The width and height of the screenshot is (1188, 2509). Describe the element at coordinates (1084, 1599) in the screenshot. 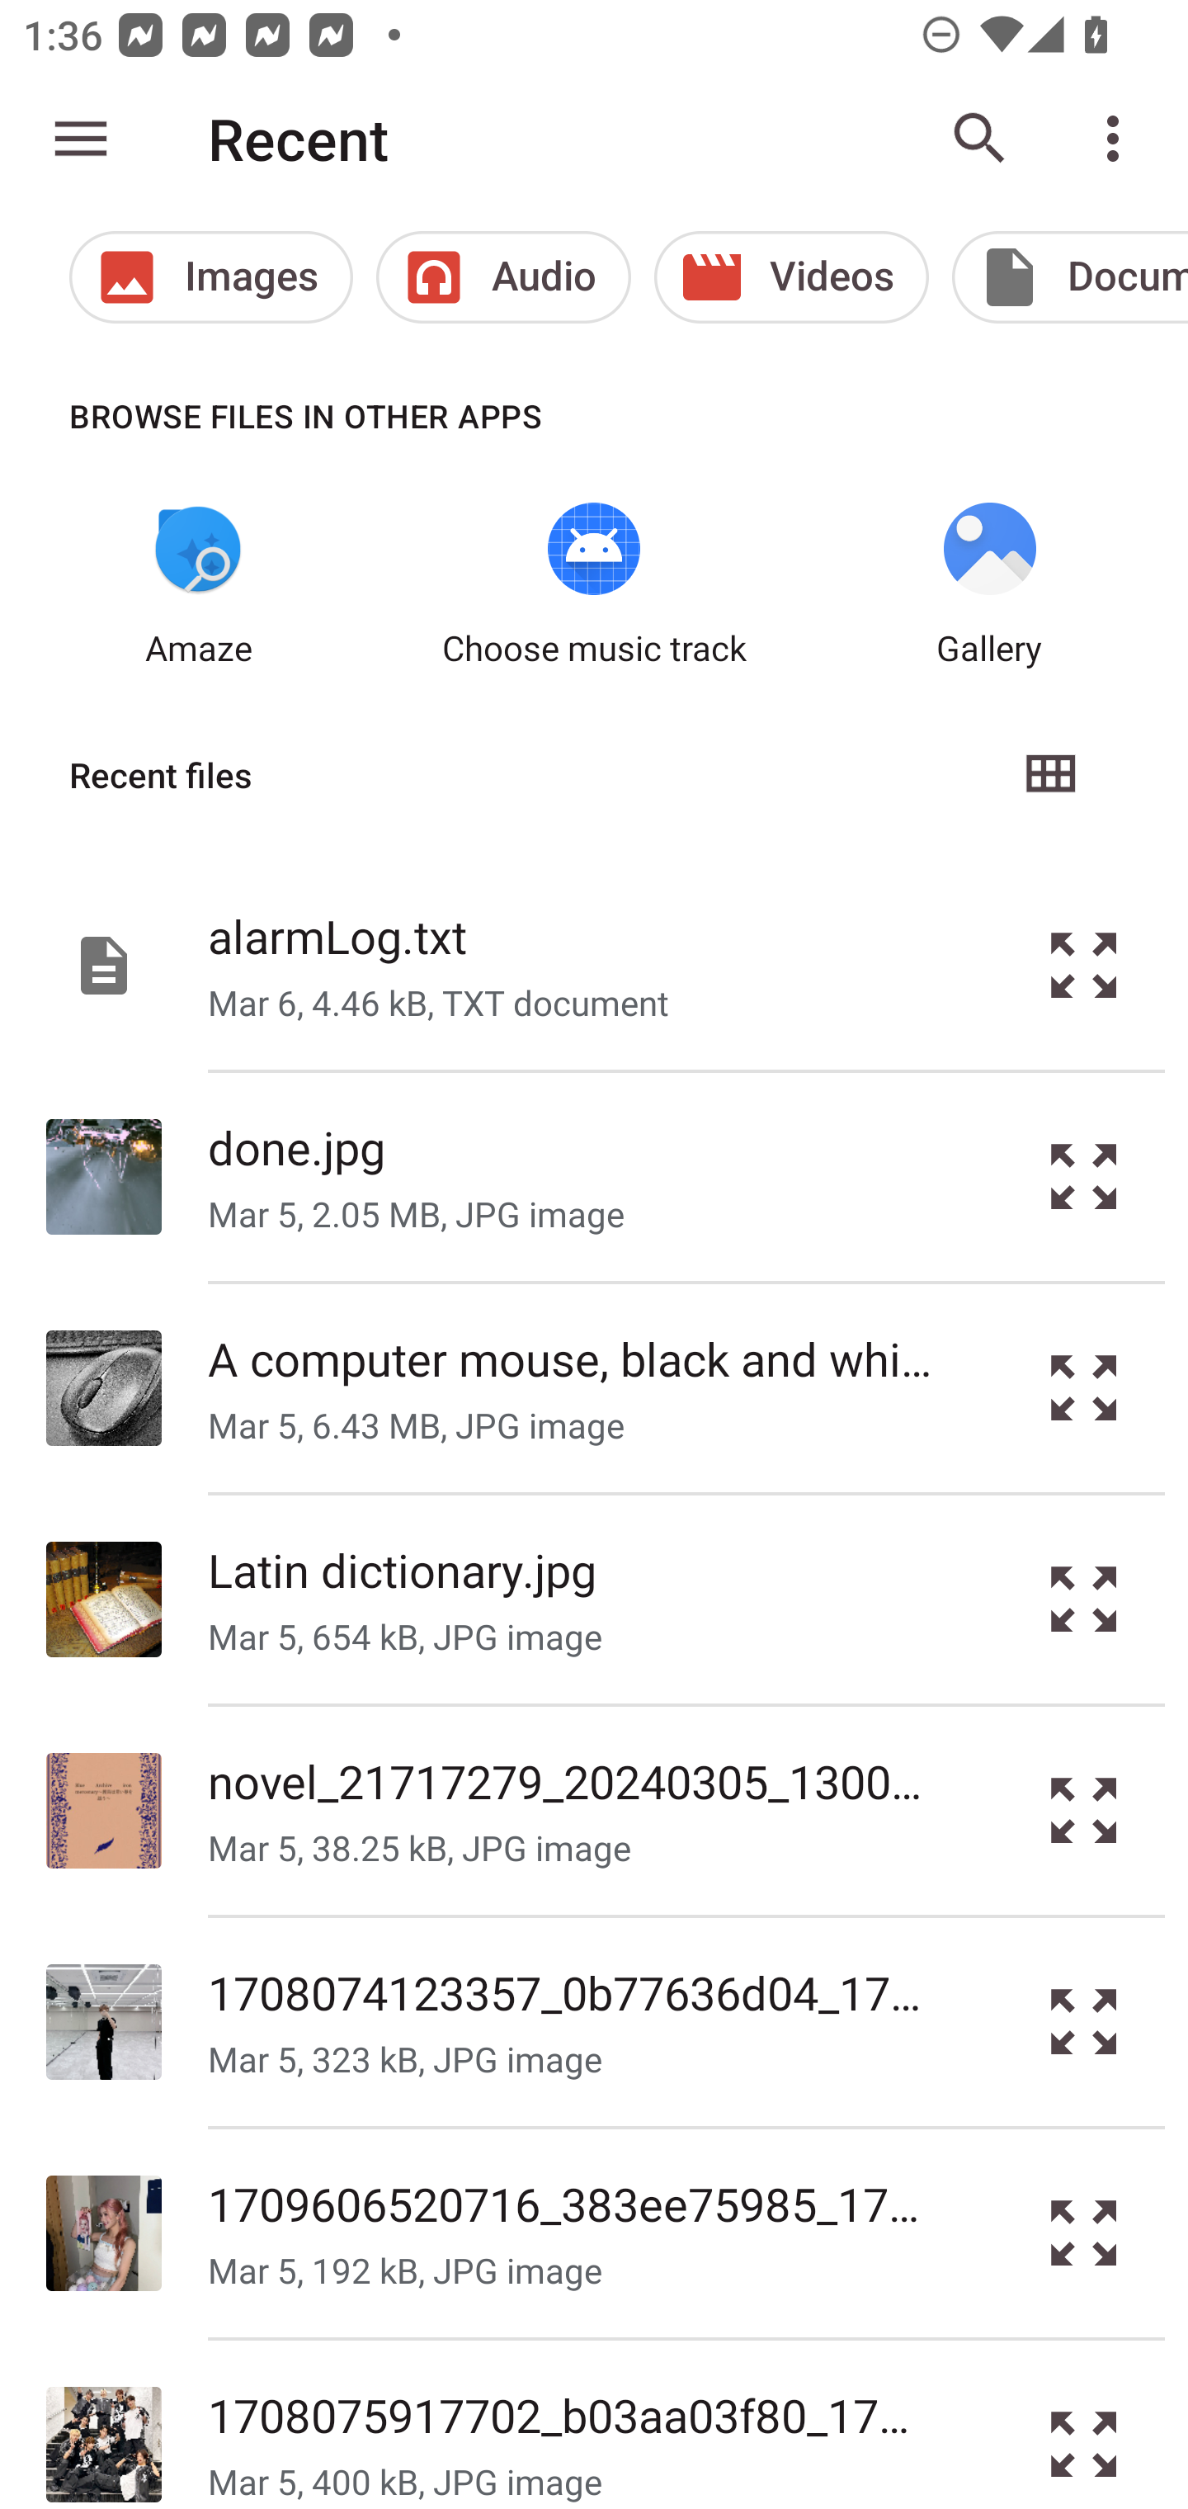

I see `Preview the file Latin dictionary.jpg` at that location.